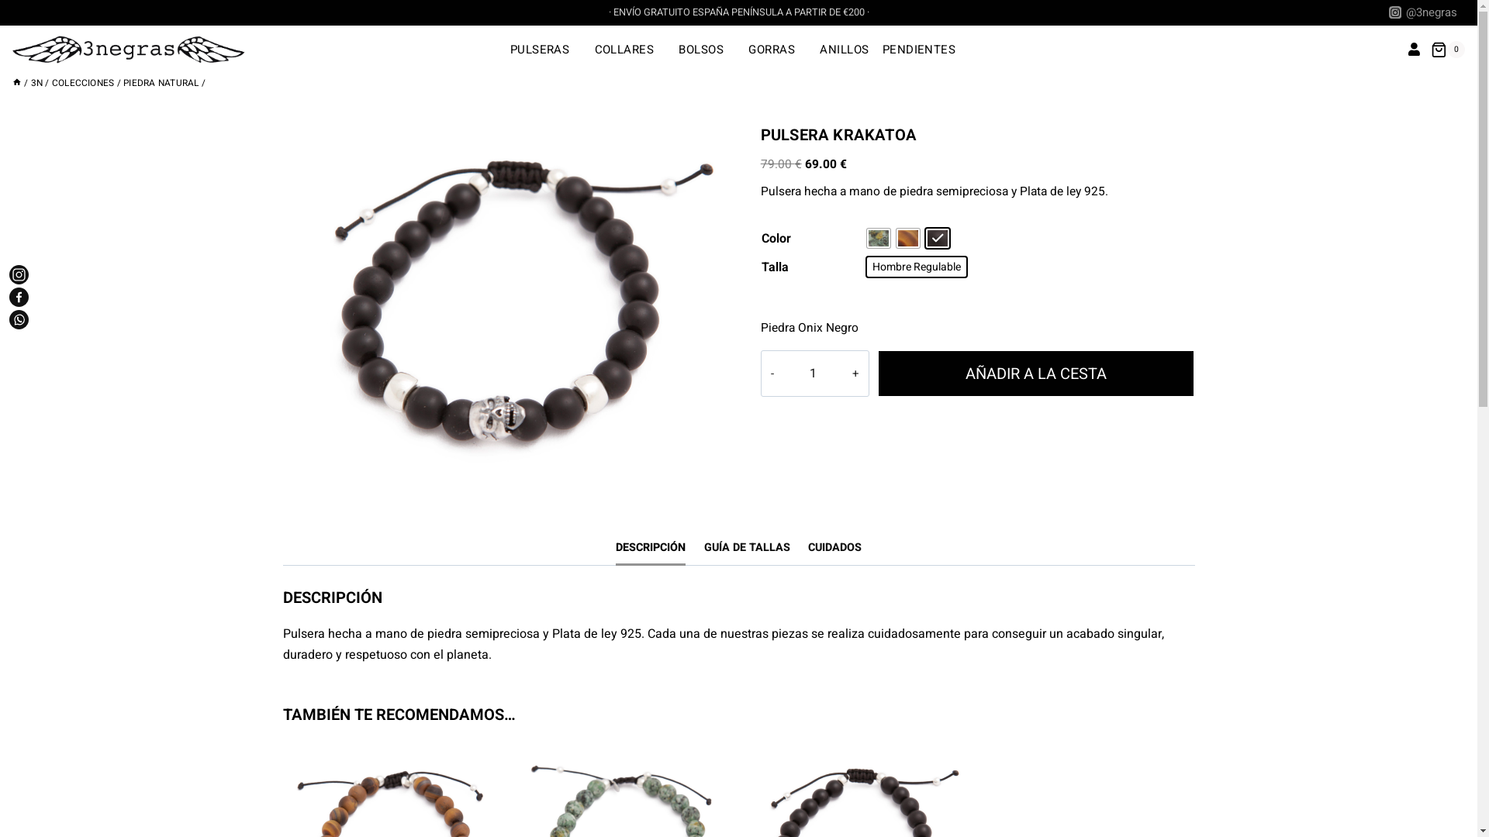 Image resolution: width=1489 pixels, height=837 pixels. Describe the element at coordinates (161, 84) in the screenshot. I see `PIEDRA NATURAL` at that location.